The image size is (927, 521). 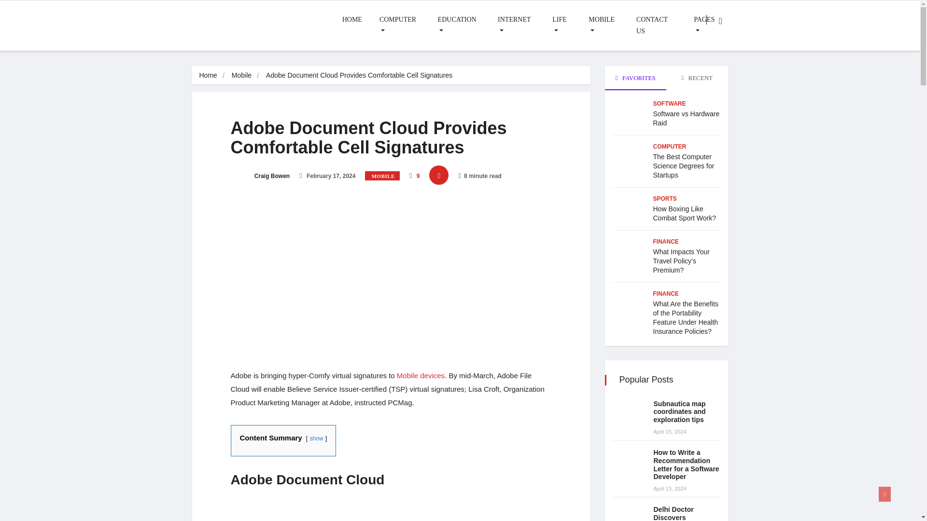 What do you see at coordinates (208, 75) in the screenshot?
I see `Home` at bounding box center [208, 75].